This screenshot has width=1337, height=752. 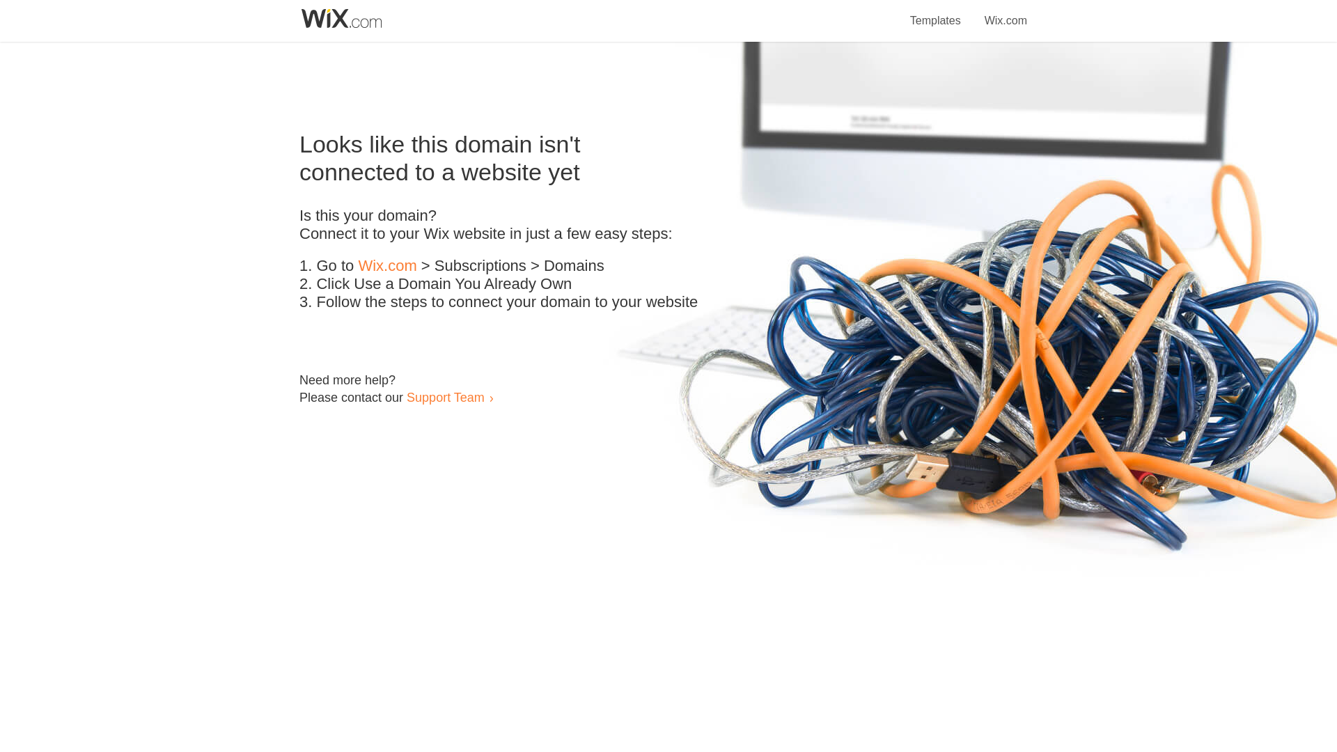 I want to click on Wix.com, so click(x=1006, y=13).